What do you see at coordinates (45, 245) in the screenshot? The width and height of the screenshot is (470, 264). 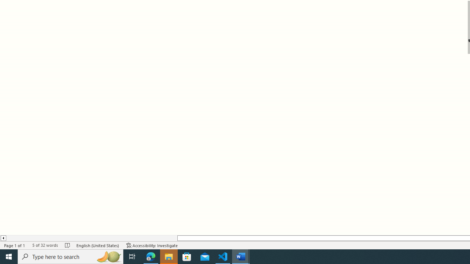 I see `Word Count 5 of 32 words` at bounding box center [45, 245].